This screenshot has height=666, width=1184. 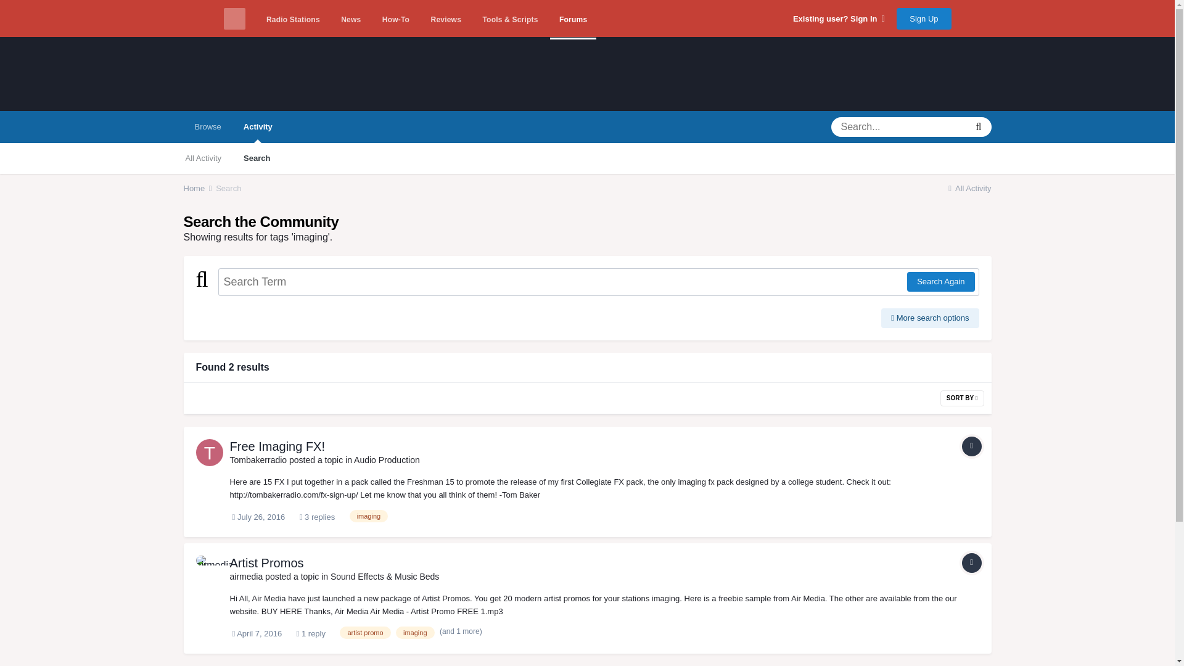 I want to click on Home, so click(x=199, y=189).